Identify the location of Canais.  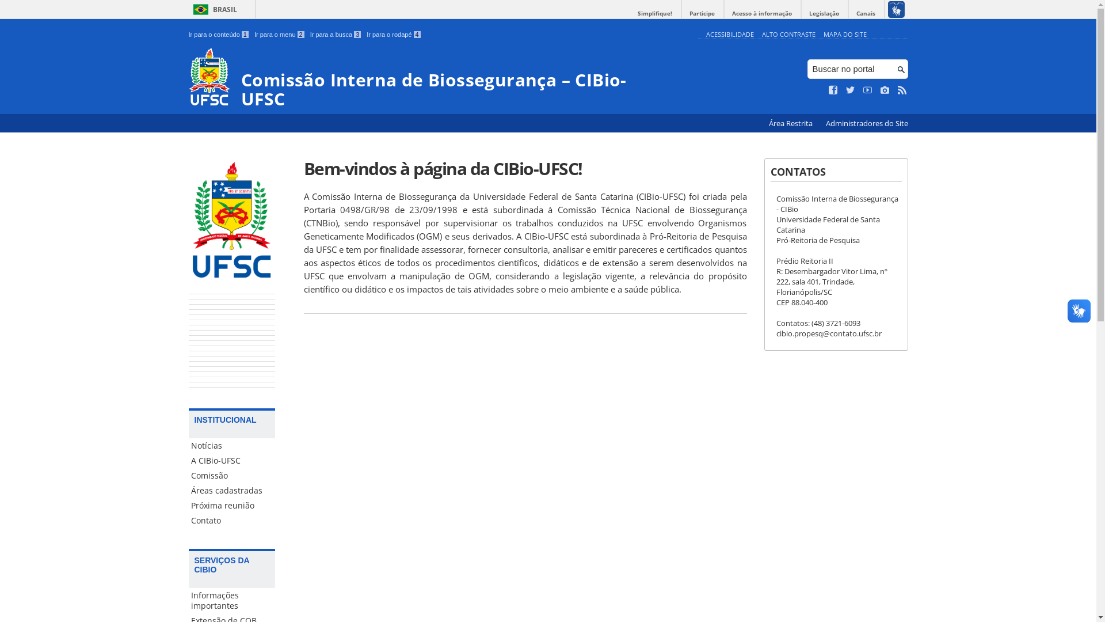
(866, 14).